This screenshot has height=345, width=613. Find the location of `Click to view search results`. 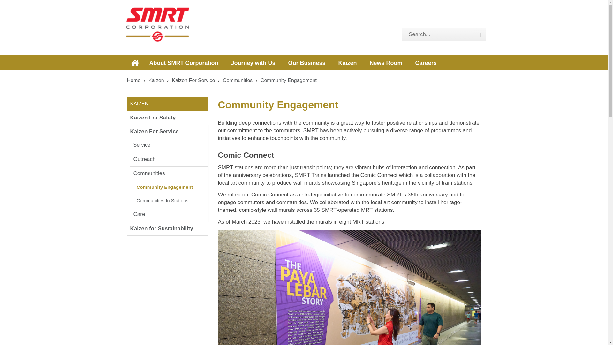

Click to view search results is located at coordinates (480, 34).